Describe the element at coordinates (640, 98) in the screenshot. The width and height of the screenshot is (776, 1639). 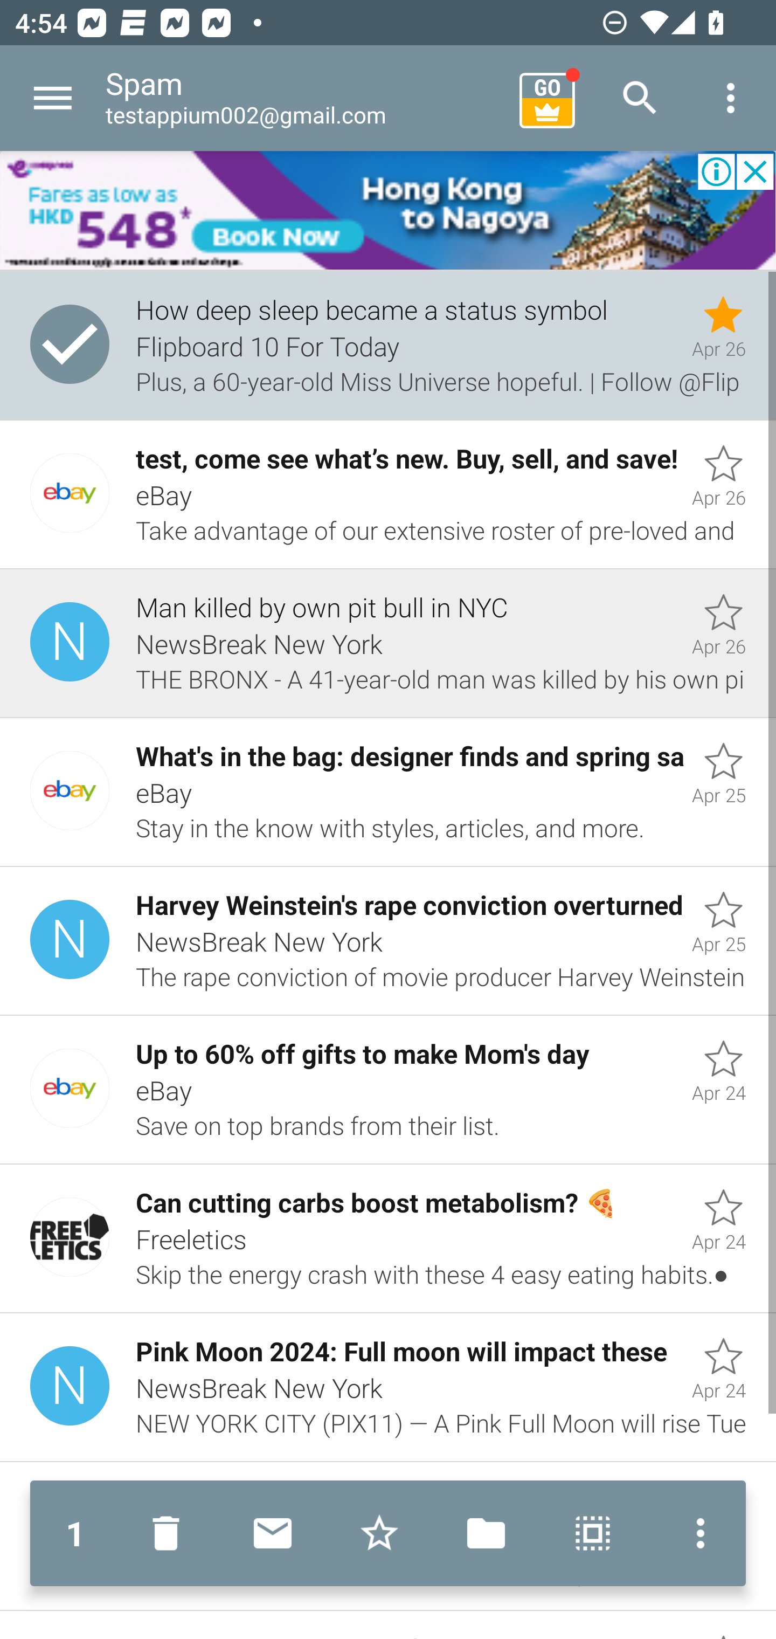
I see `Search` at that location.